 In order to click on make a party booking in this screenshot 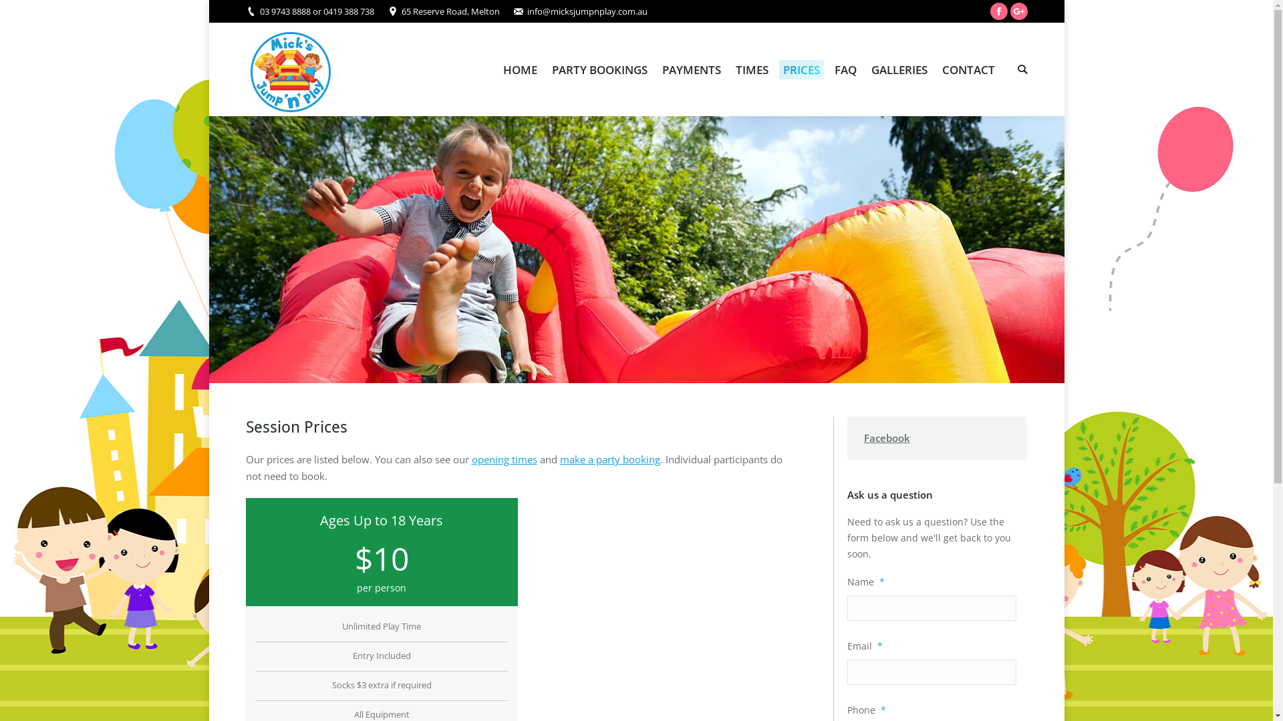, I will do `click(609, 459)`.